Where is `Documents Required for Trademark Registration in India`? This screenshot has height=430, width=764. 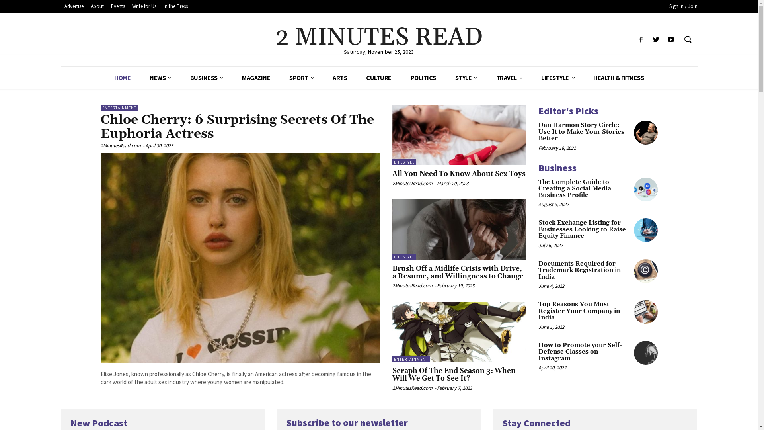
Documents Required for Trademark Registration in India is located at coordinates (645, 271).